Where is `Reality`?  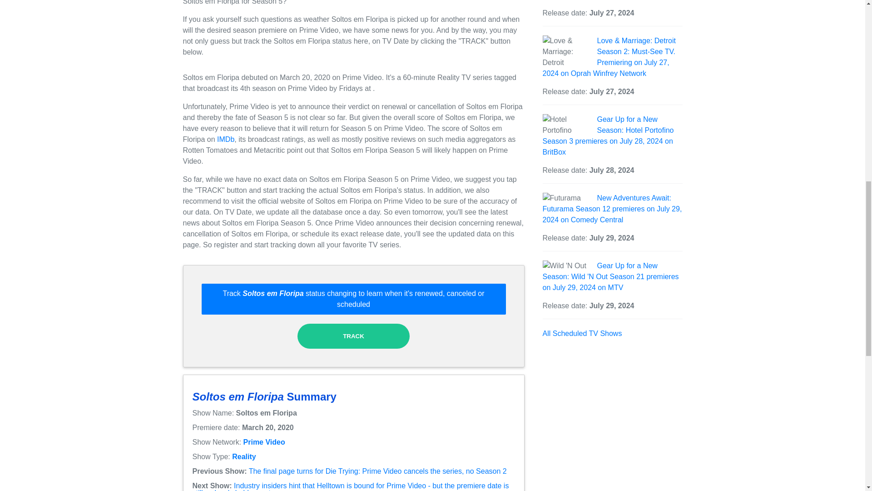
Reality is located at coordinates (243, 456).